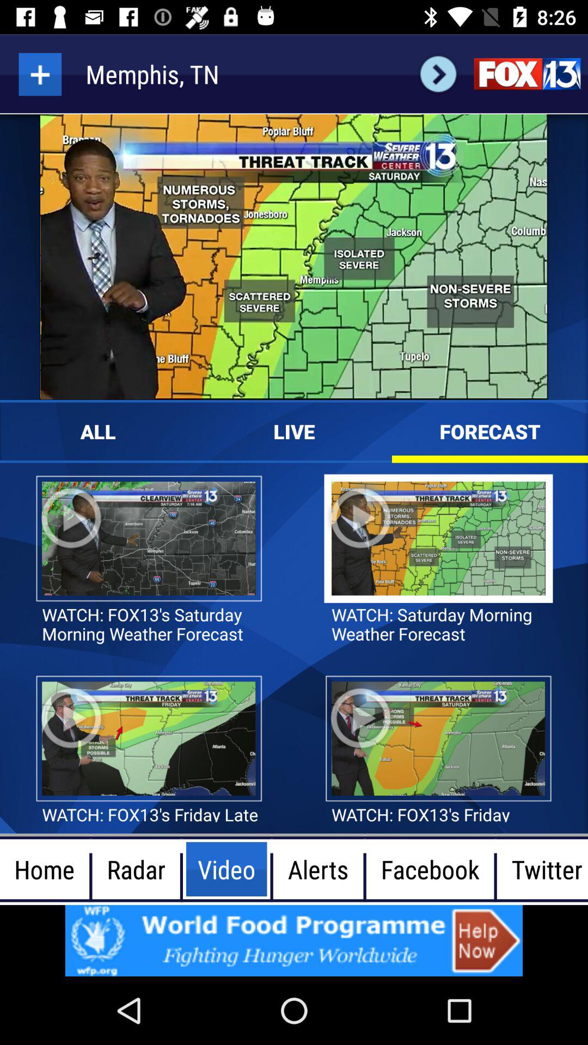 The image size is (588, 1045). Describe the element at coordinates (294, 941) in the screenshot. I see `select image` at that location.